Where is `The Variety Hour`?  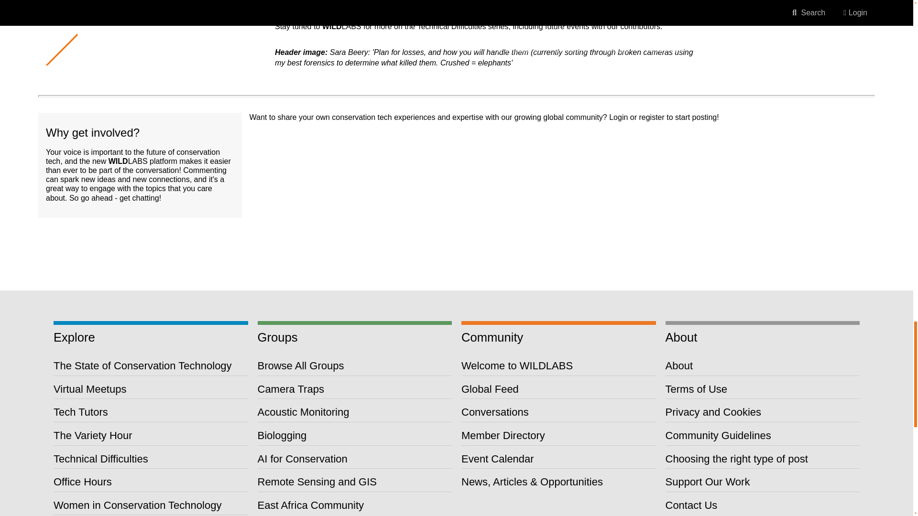 The Variety Hour is located at coordinates (93, 435).